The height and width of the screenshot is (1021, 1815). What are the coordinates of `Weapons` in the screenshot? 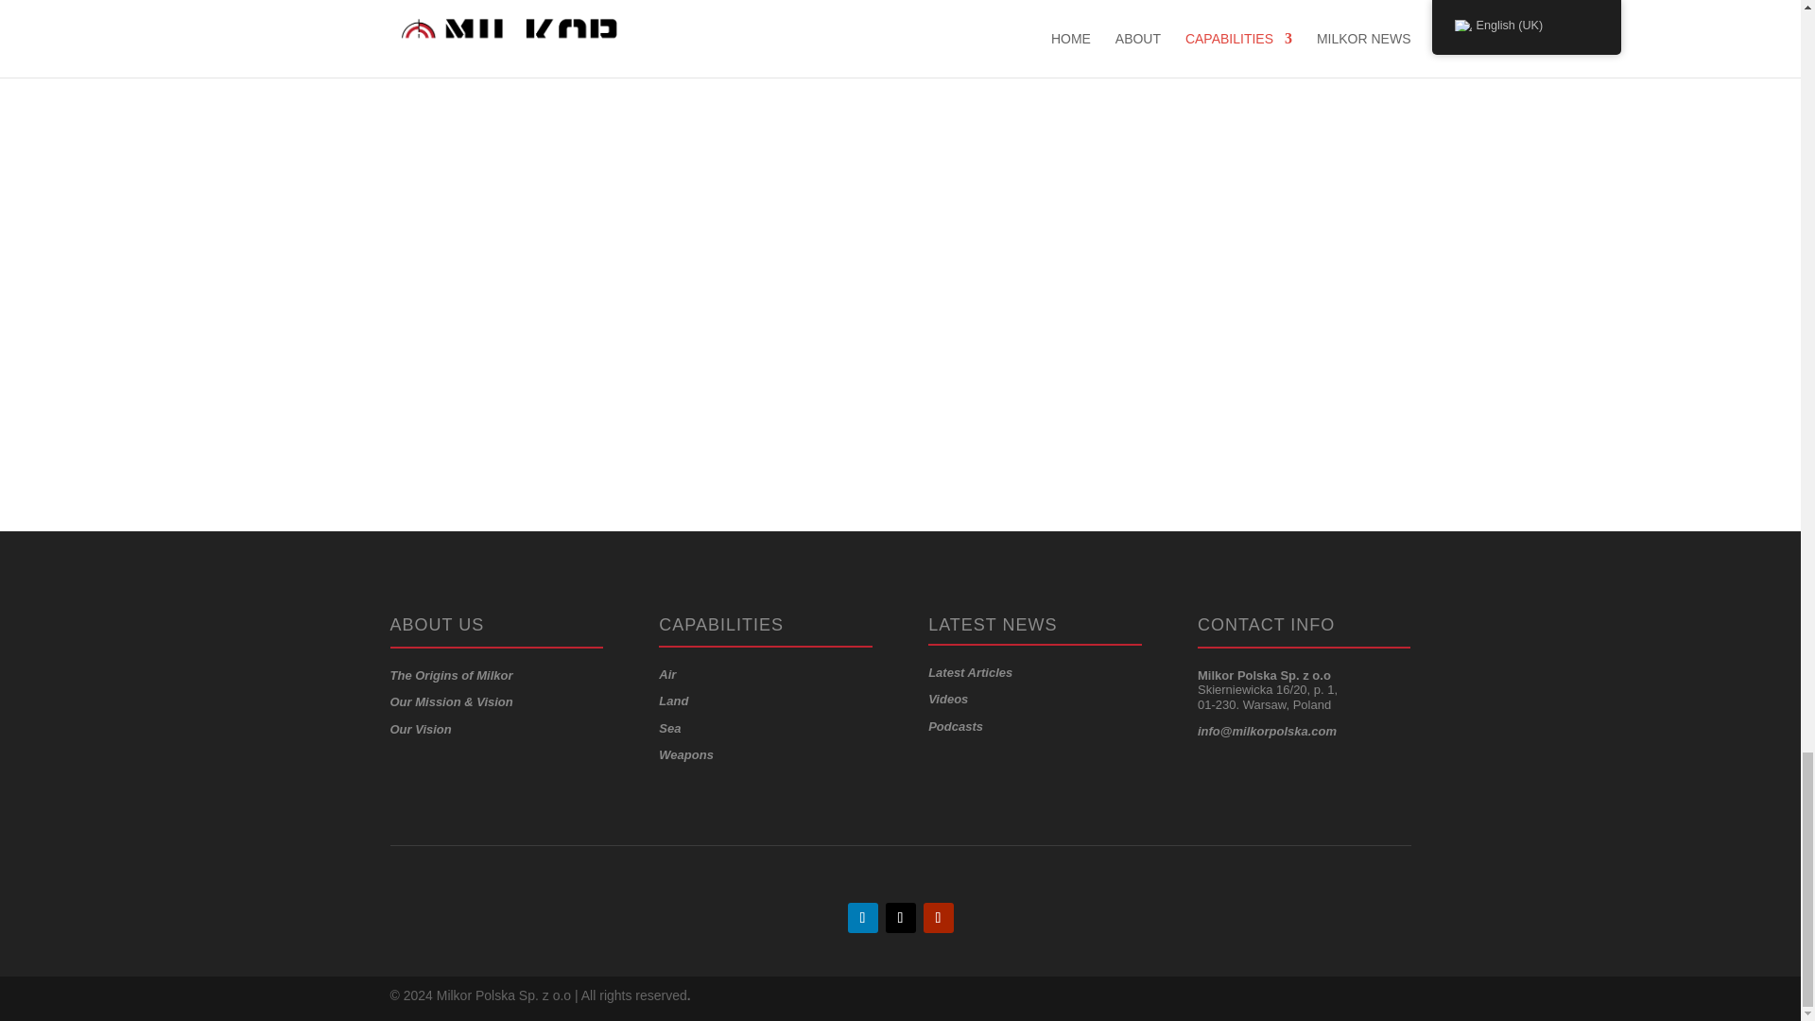 It's located at (685, 754).